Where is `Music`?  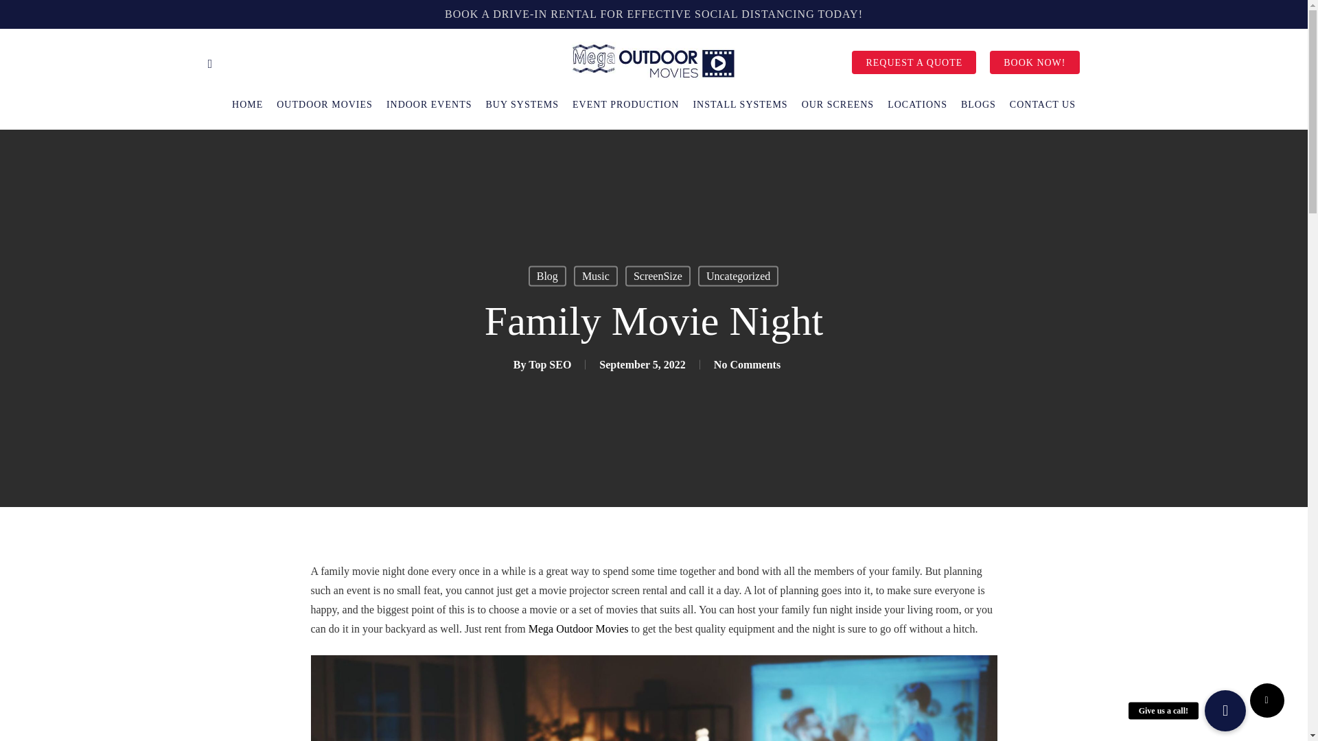 Music is located at coordinates (596, 276).